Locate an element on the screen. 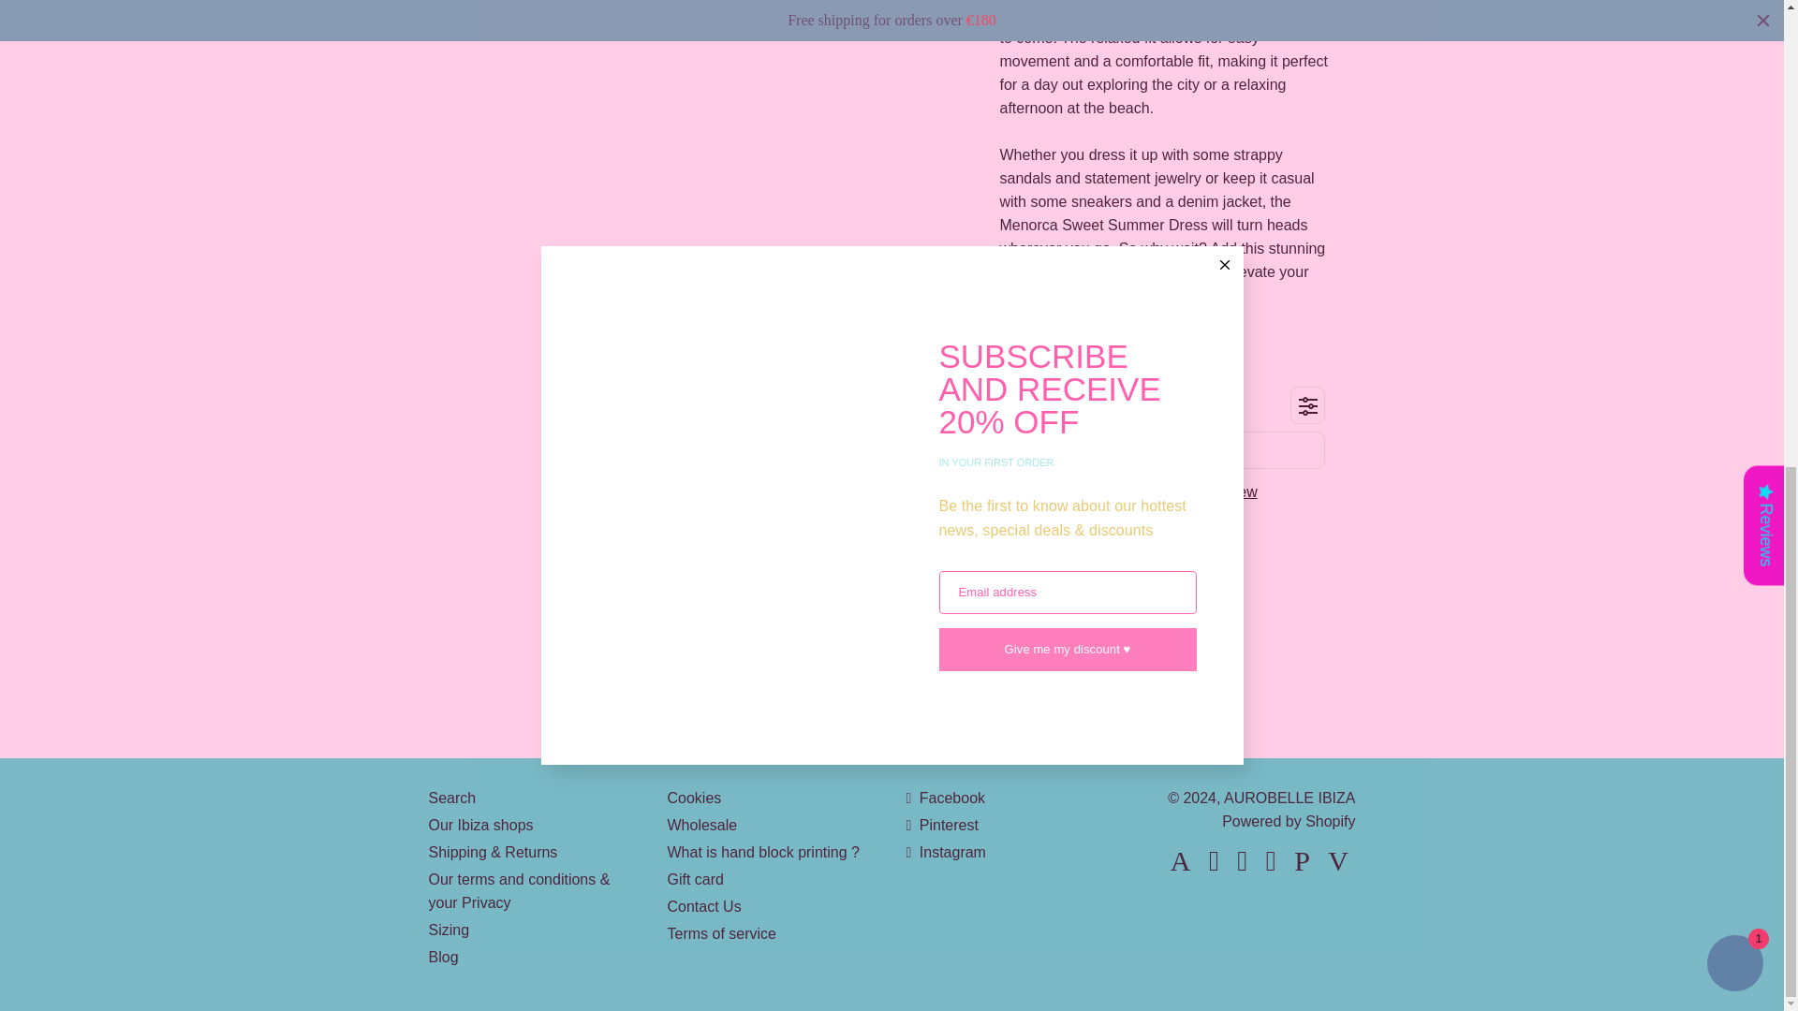   AUROBELLE  IBIZA on Facebook is located at coordinates (946, 798).